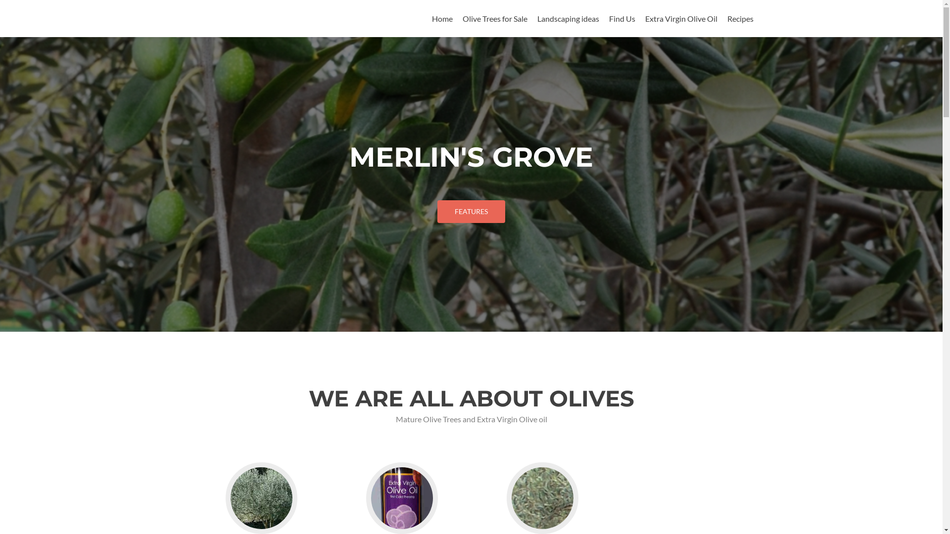  I want to click on Home, so click(442, 19).